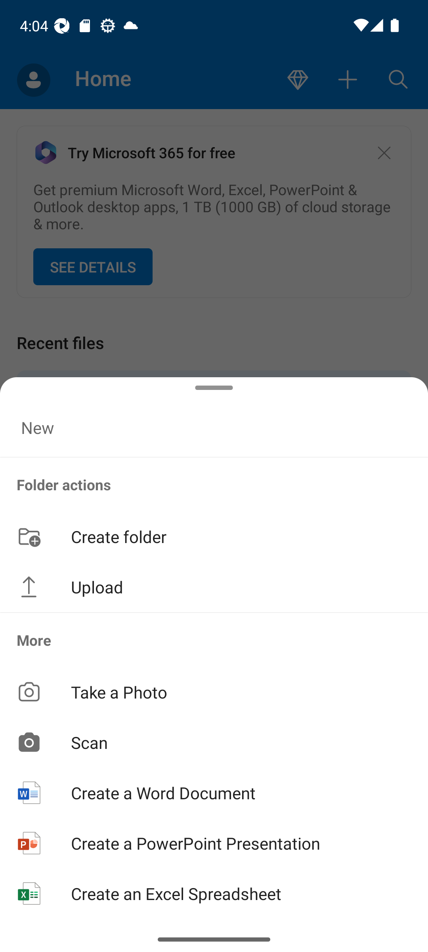  What do you see at coordinates (214, 536) in the screenshot?
I see `Create folder button Create folder` at bounding box center [214, 536].